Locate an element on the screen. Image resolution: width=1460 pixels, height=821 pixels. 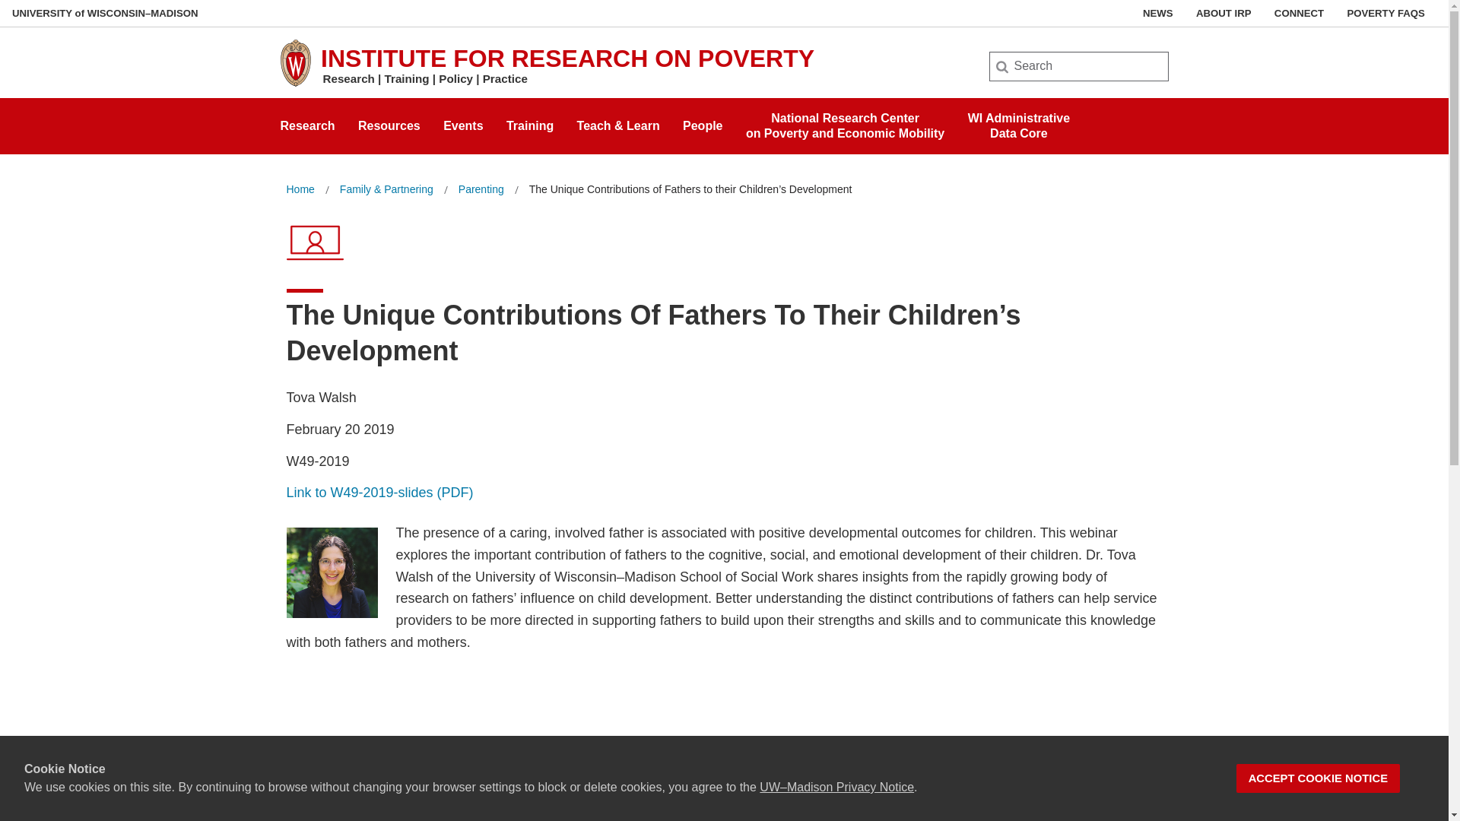
ACCEPT COOKIE NOTICE is located at coordinates (1319, 778).